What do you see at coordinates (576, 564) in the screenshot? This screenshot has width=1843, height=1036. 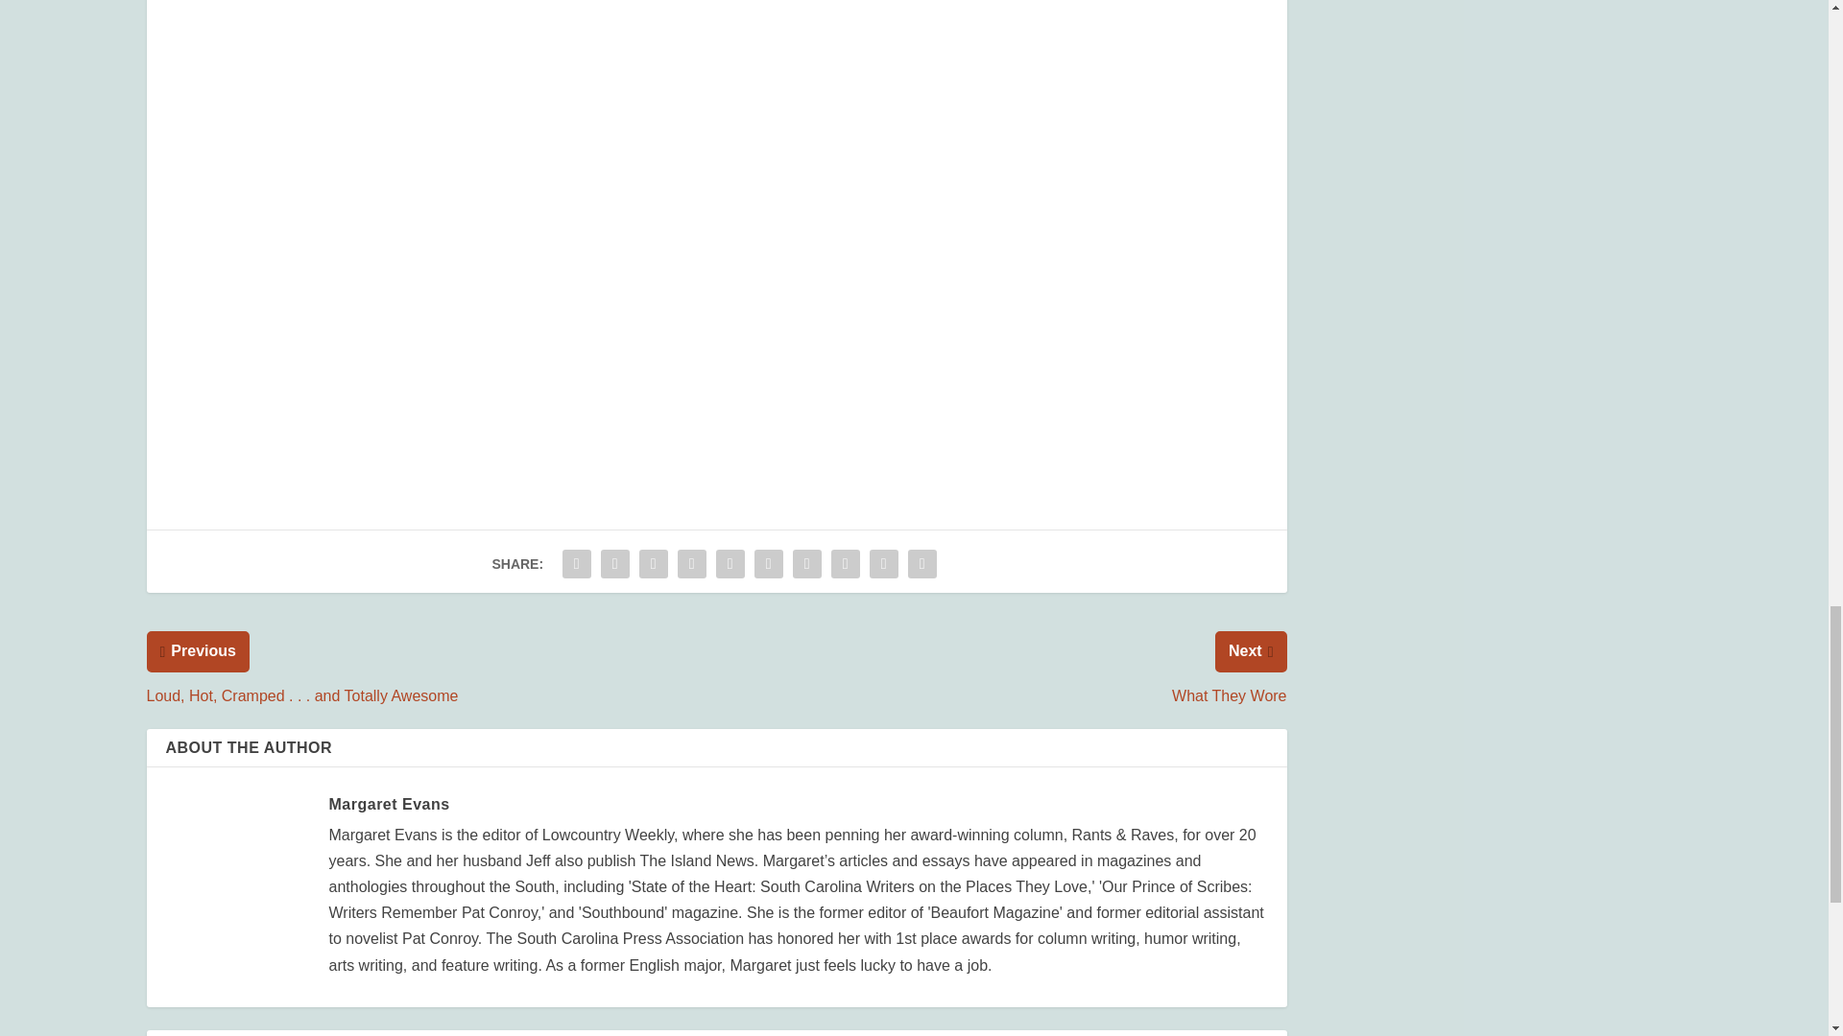 I see `Share "Into the Wild Blue" via Facebook` at bounding box center [576, 564].